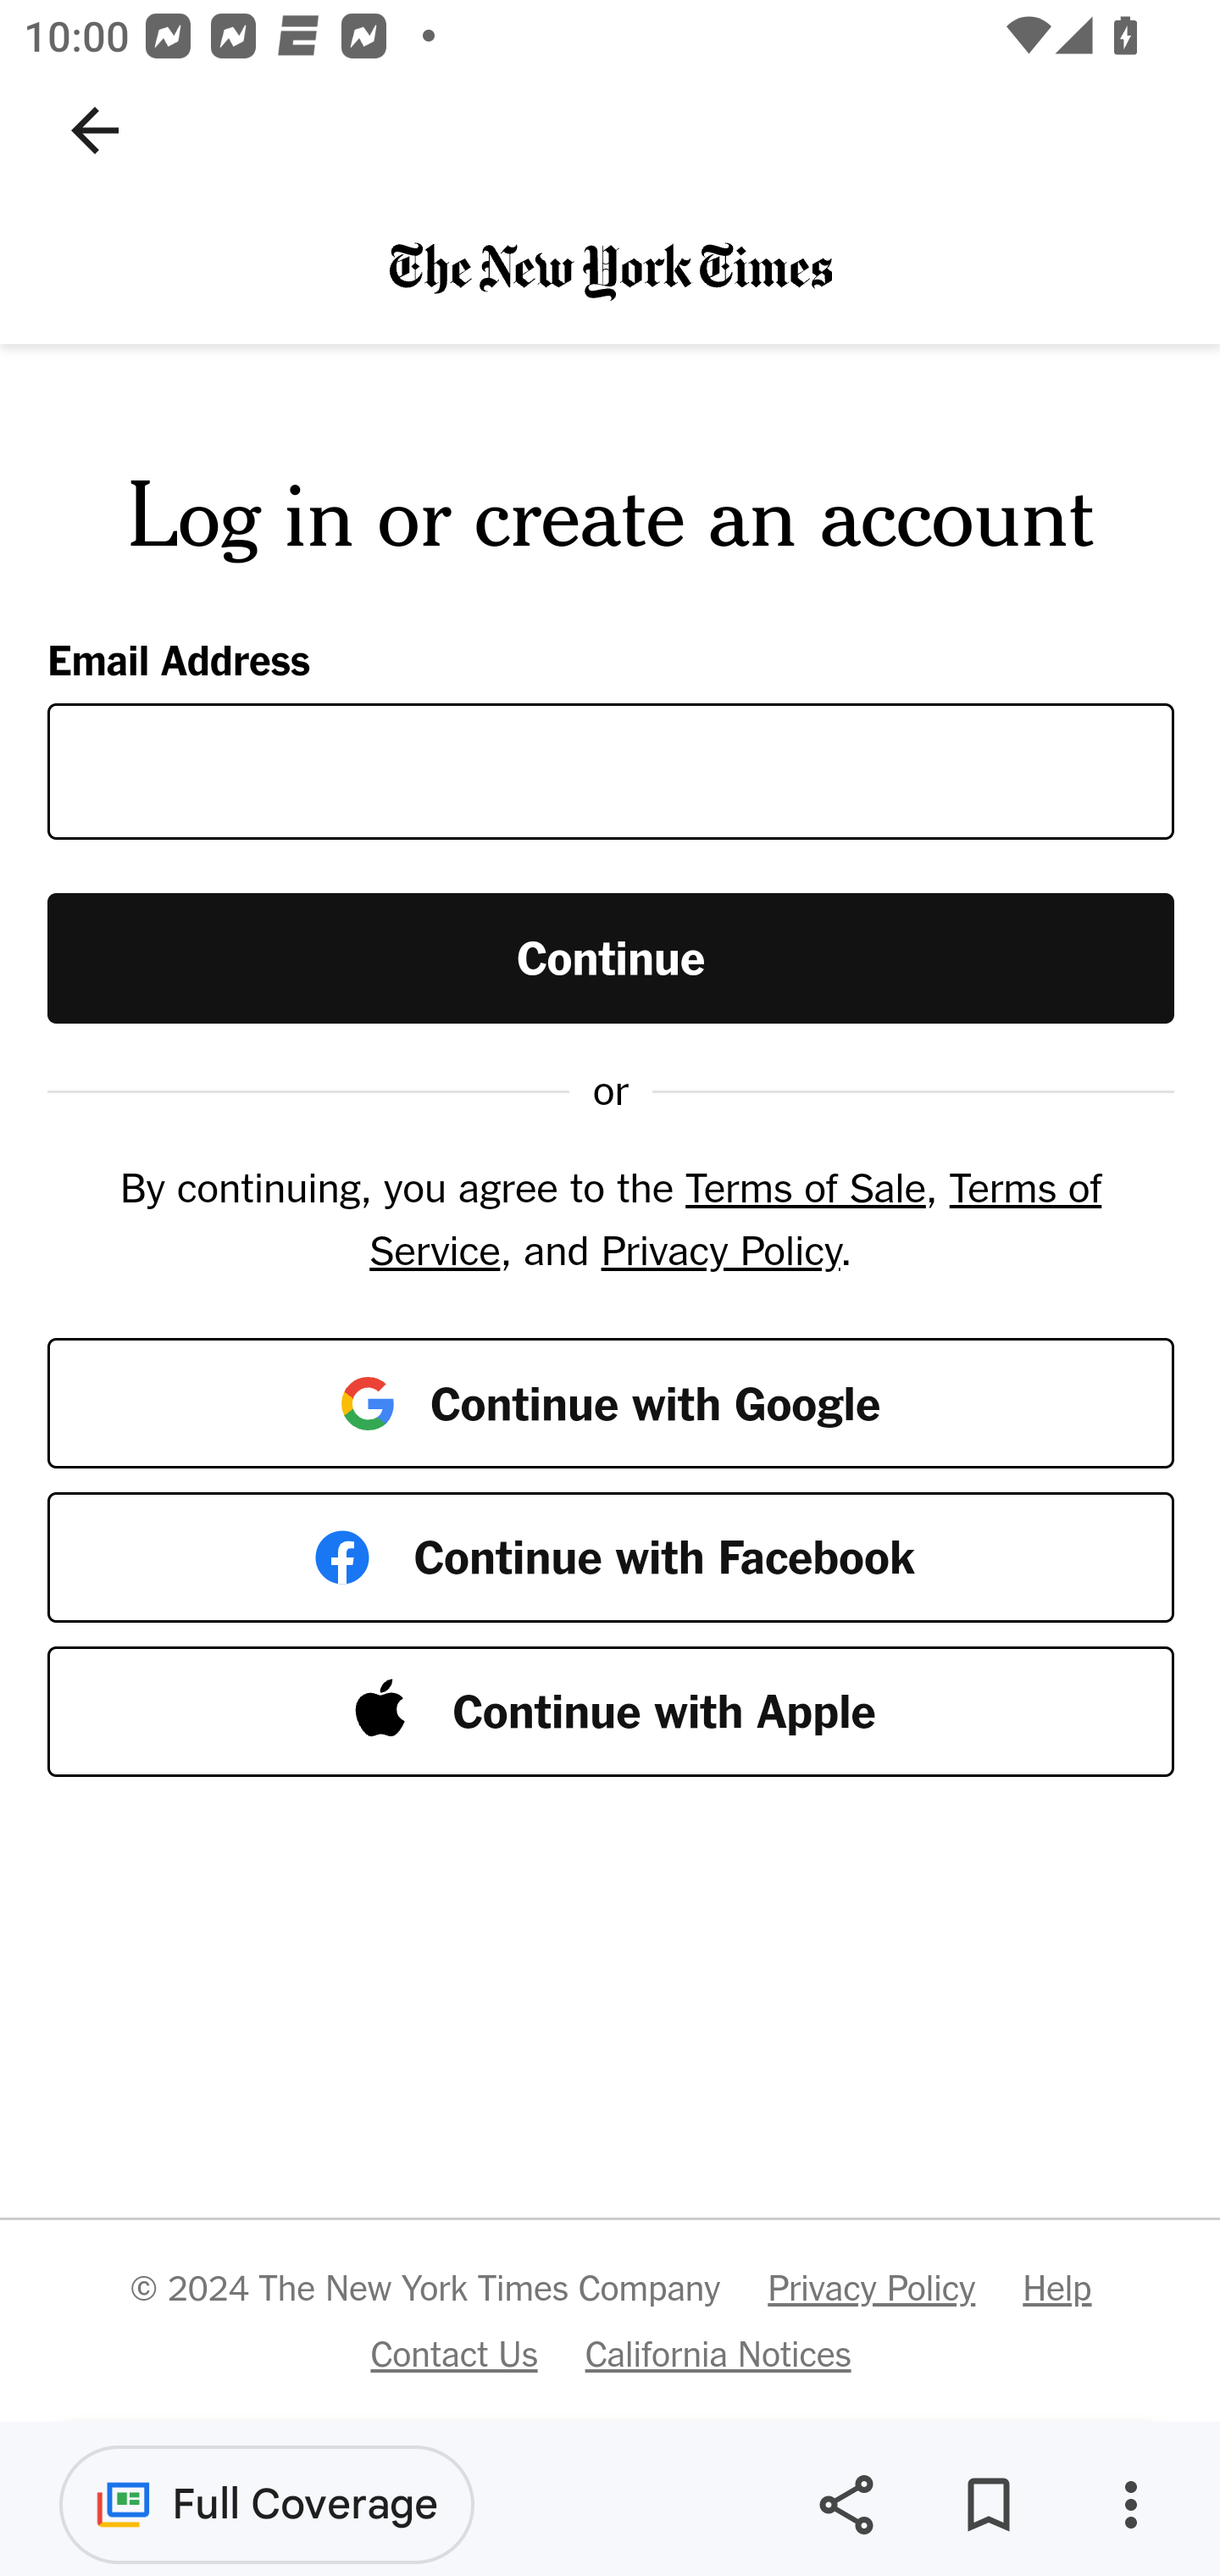  I want to click on Terms of Service, so click(735, 1219).